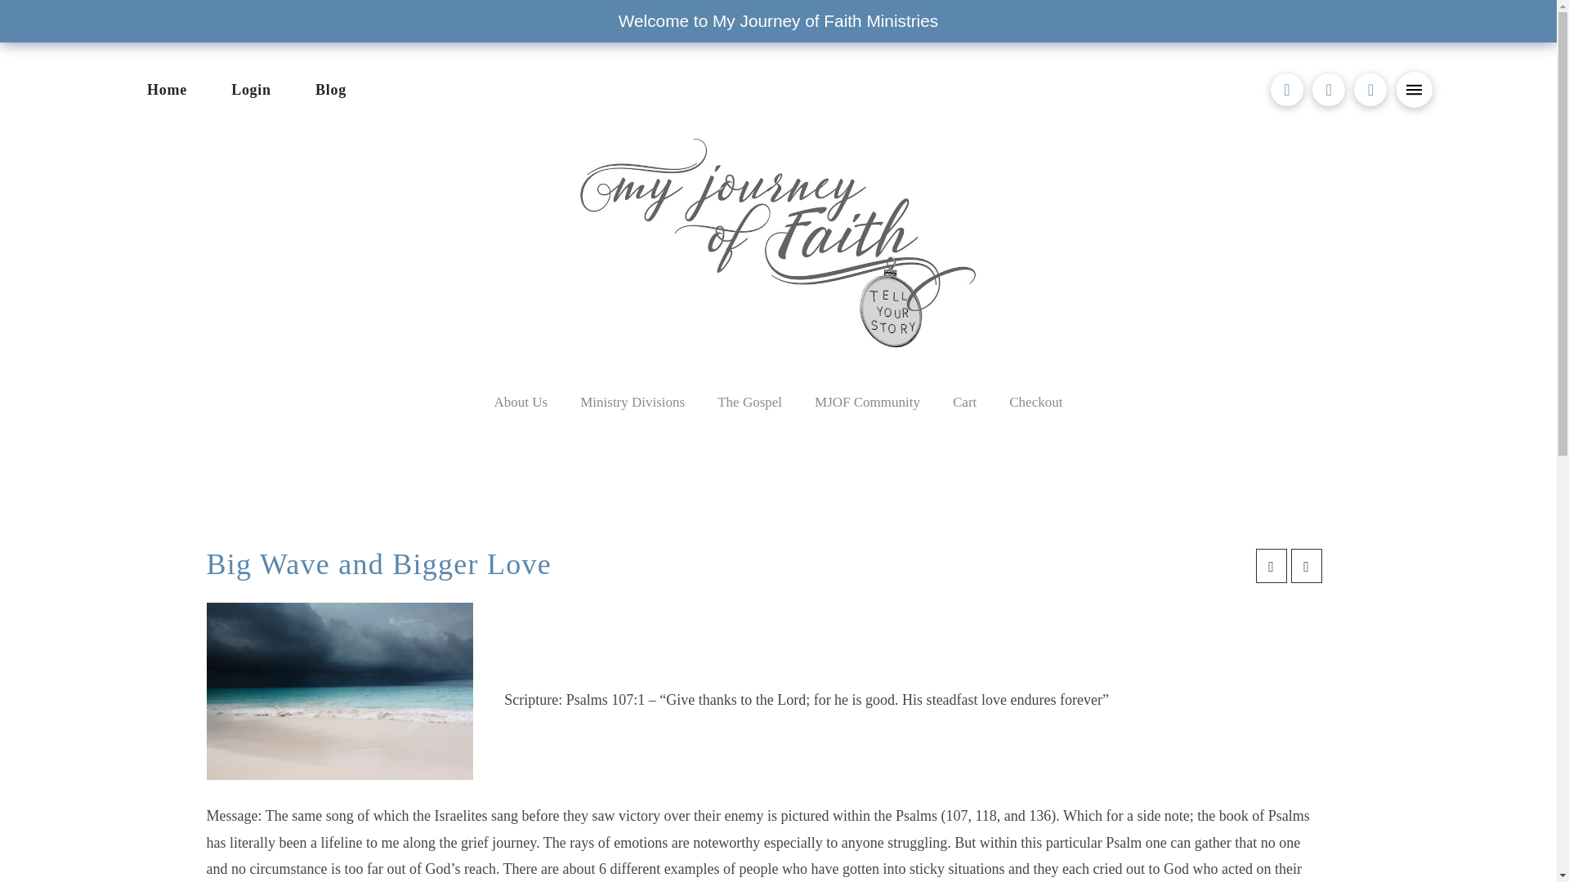 The image size is (1569, 882). I want to click on MJOF Community, so click(868, 402).